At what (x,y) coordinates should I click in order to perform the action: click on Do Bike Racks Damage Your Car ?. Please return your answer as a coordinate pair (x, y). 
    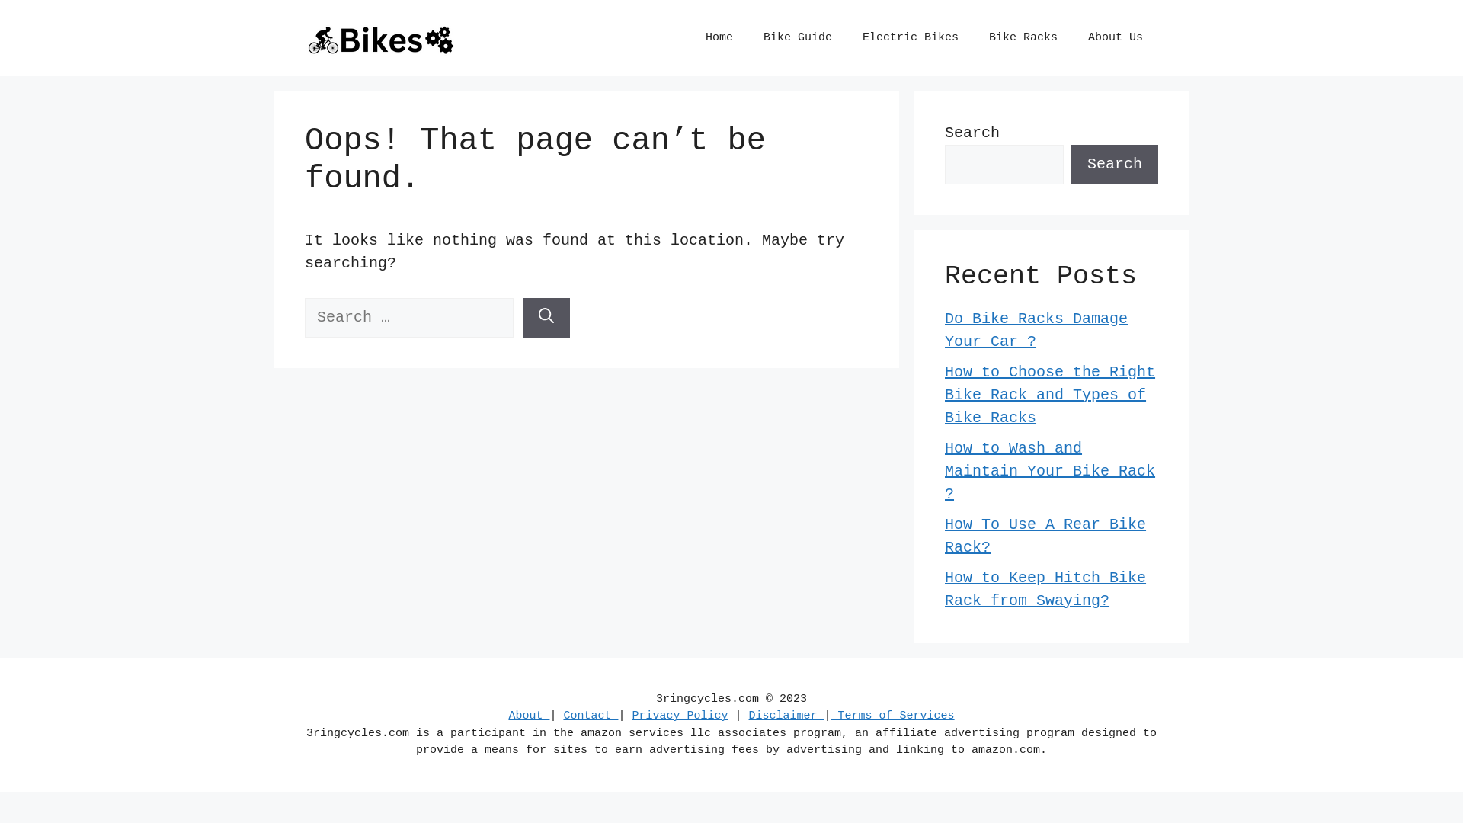
    Looking at the image, I should click on (1036, 331).